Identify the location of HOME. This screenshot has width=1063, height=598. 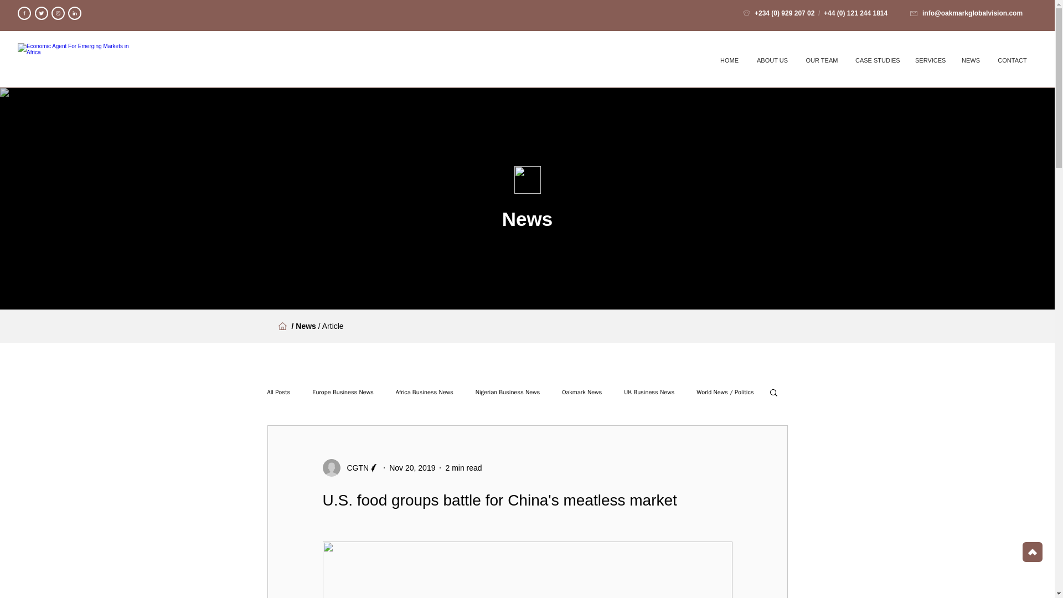
(730, 60).